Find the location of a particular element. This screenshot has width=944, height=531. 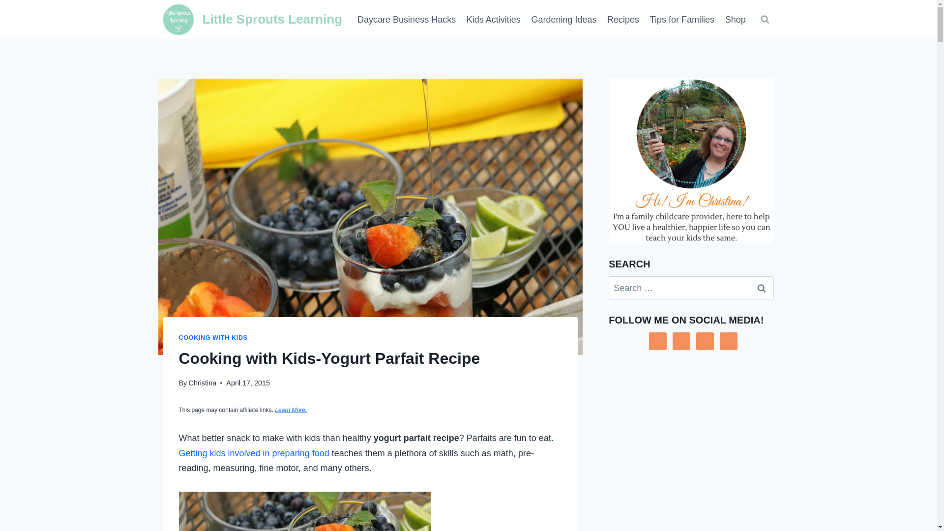

Getting kids involved in preparing food is located at coordinates (254, 453).